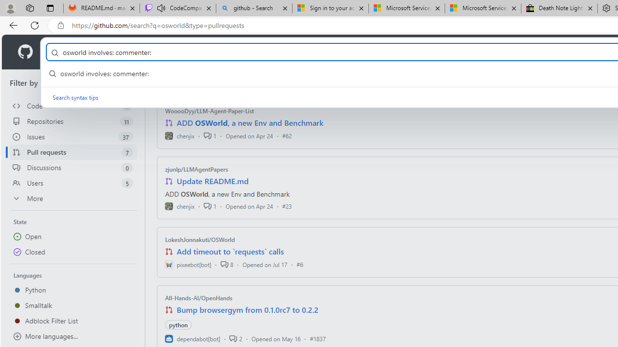 The height and width of the screenshot is (347, 618). Describe the element at coordinates (197, 169) in the screenshot. I see `zjunlp/LLMAgentPapers` at that location.